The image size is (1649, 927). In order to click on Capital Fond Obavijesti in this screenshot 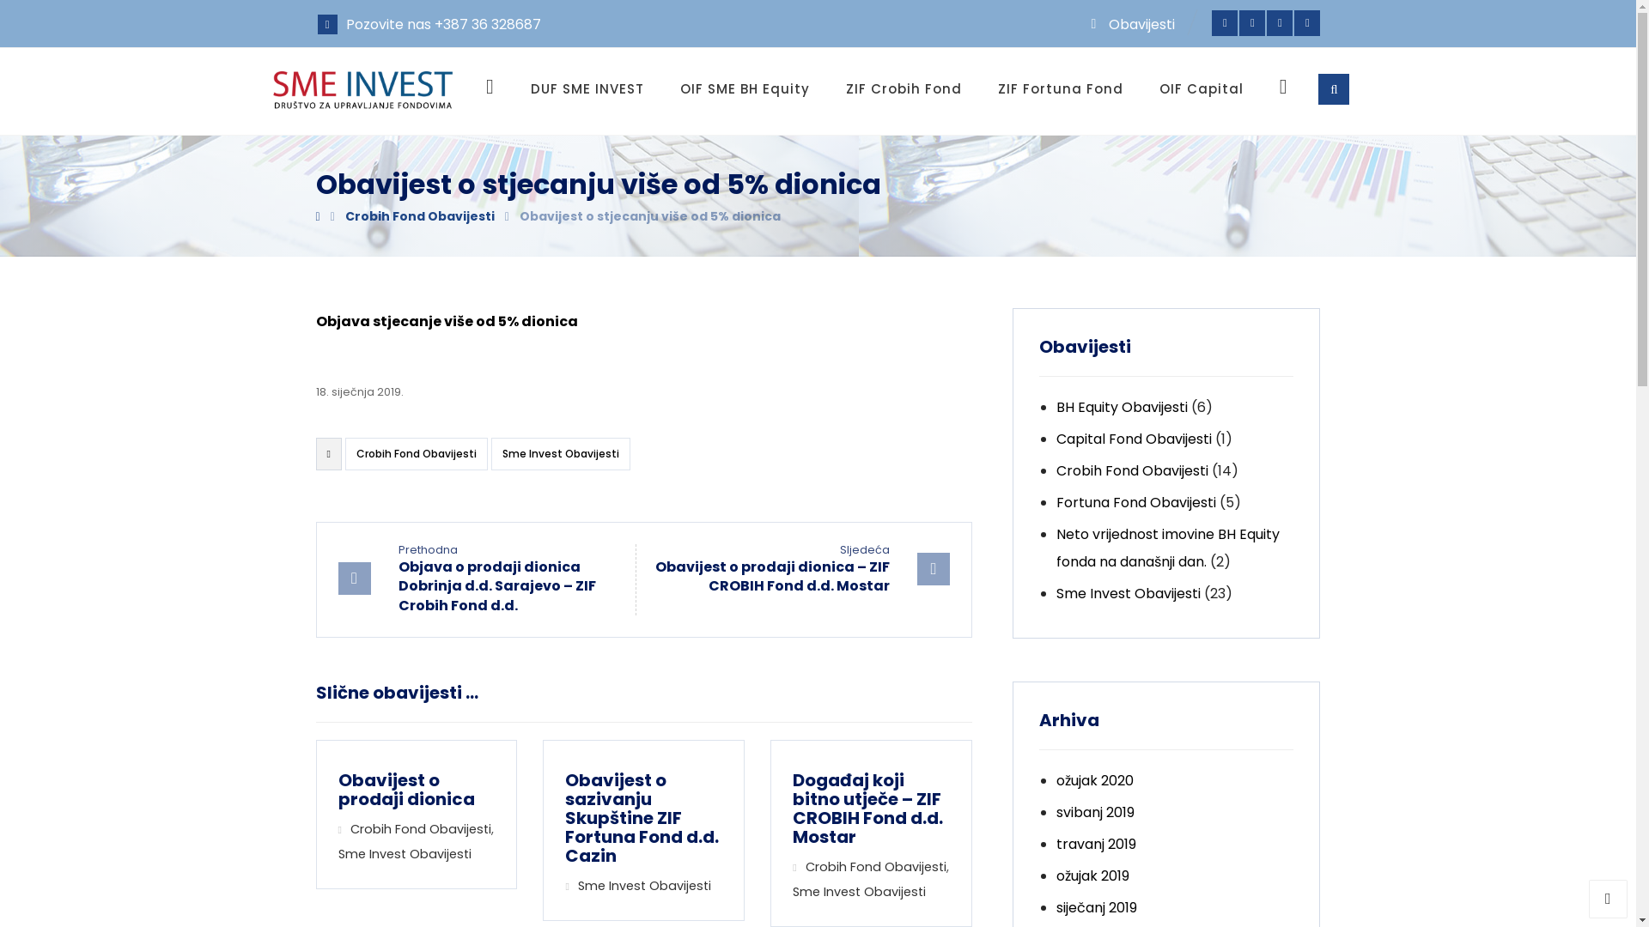, I will do `click(1134, 439)`.